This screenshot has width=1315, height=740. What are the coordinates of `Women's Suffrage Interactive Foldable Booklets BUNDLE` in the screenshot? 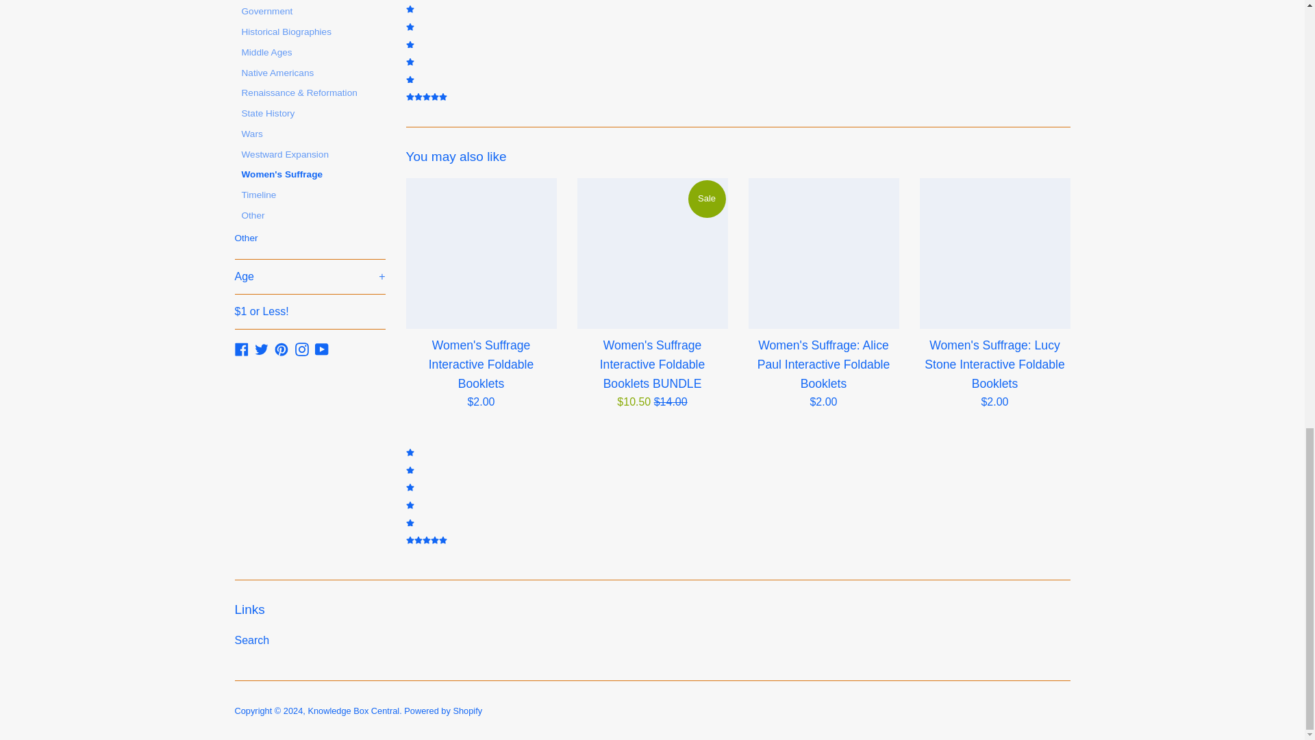 It's located at (652, 254).